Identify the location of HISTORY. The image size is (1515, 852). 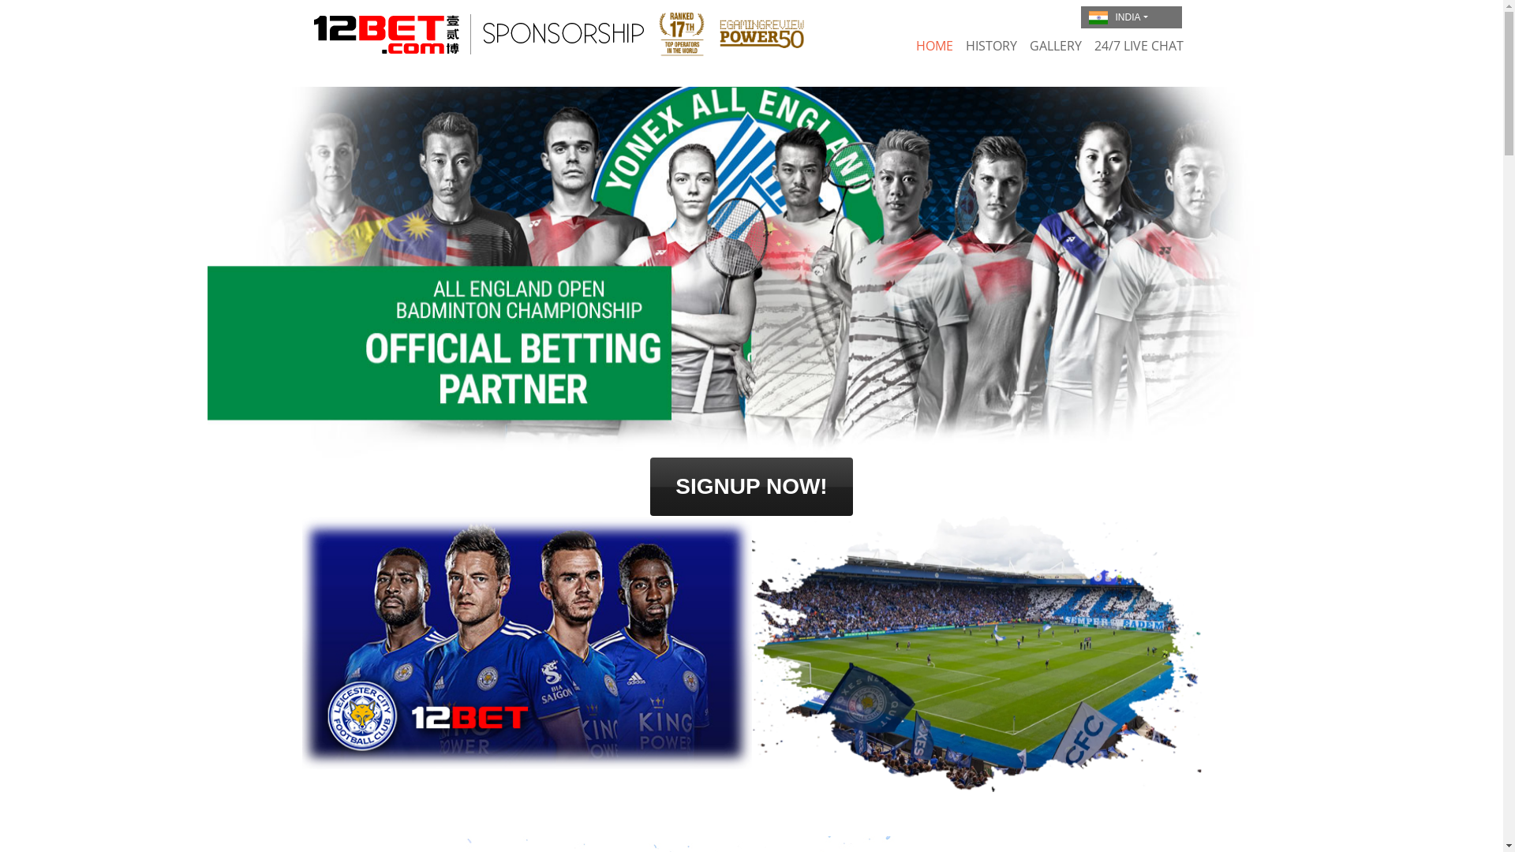
(991, 46).